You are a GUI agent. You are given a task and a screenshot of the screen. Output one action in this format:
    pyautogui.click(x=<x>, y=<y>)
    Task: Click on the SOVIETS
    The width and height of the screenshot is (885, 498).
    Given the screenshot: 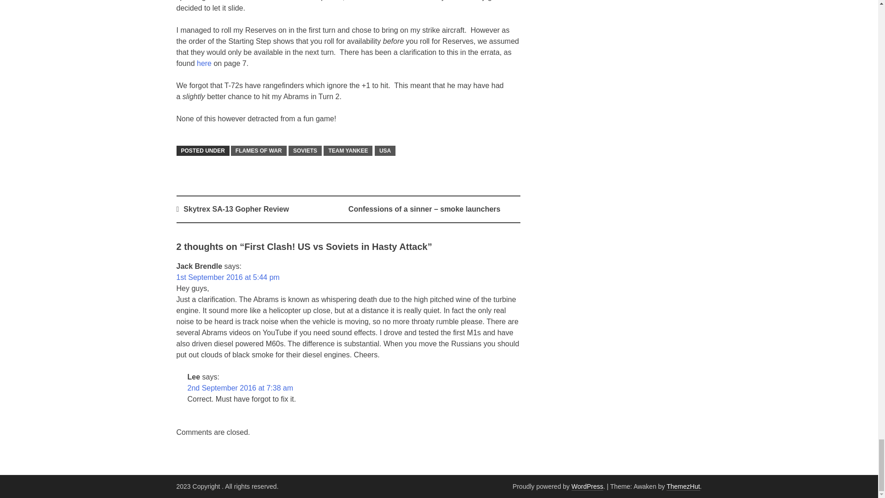 What is the action you would take?
    pyautogui.click(x=305, y=151)
    